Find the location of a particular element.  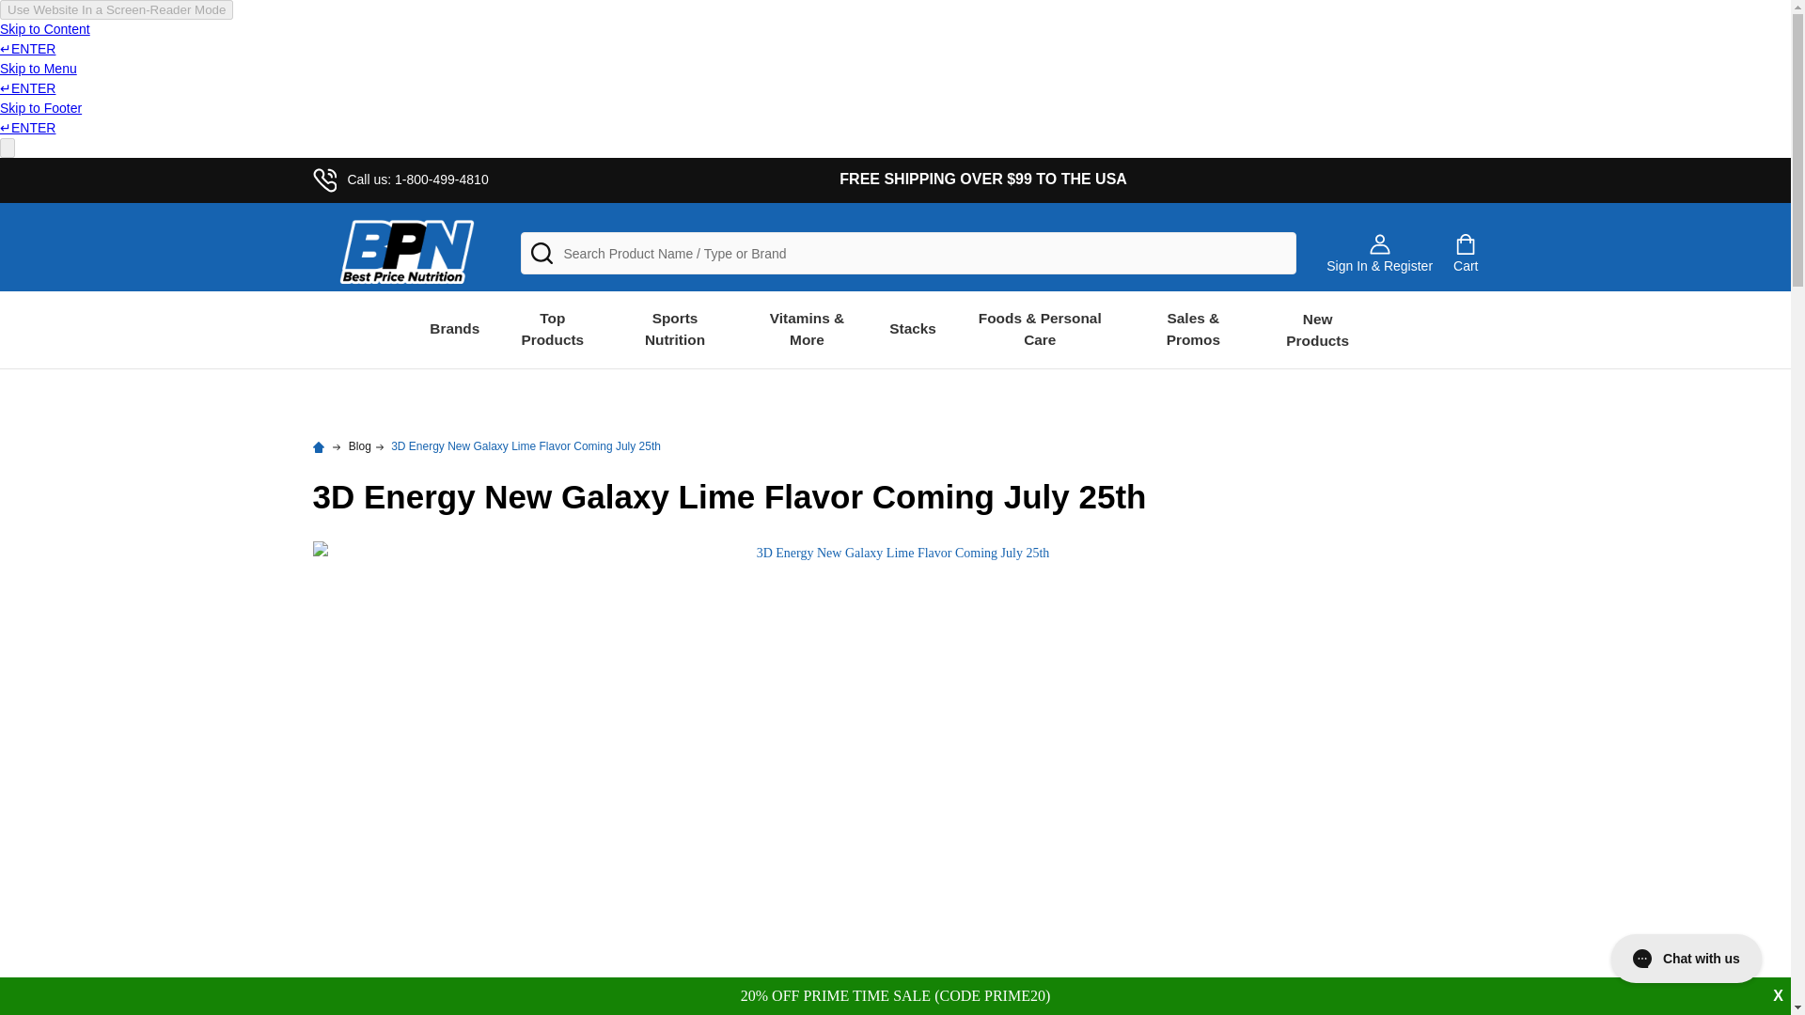

Best Price Nutrition Retail Store is located at coordinates (406, 254).